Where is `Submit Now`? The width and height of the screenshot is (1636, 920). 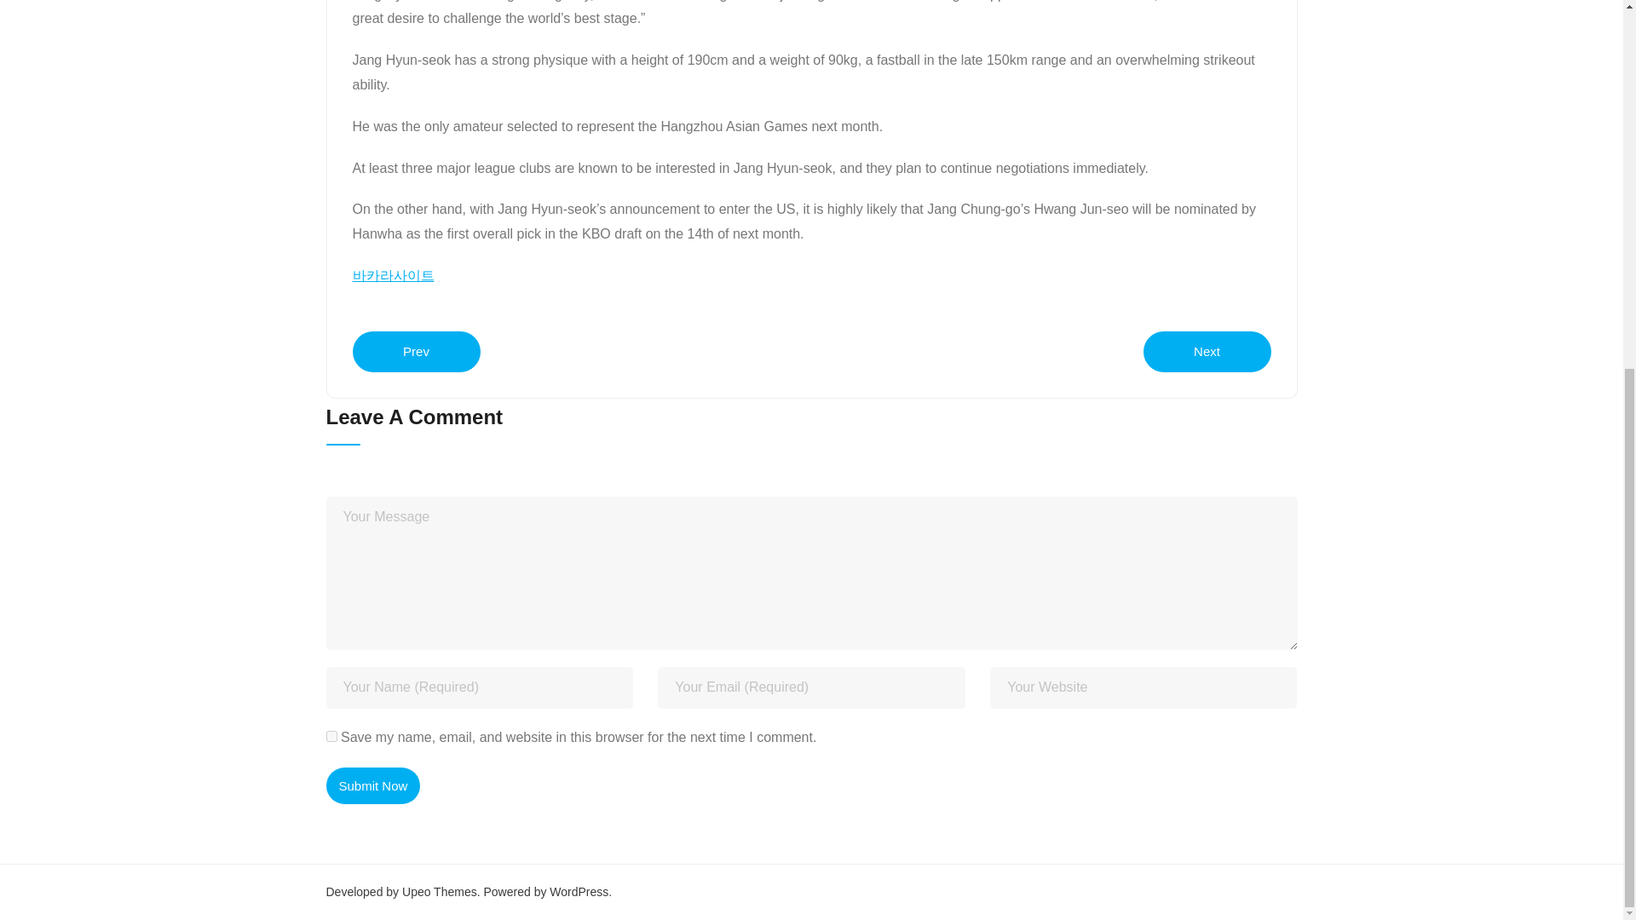 Submit Now is located at coordinates (373, 785).